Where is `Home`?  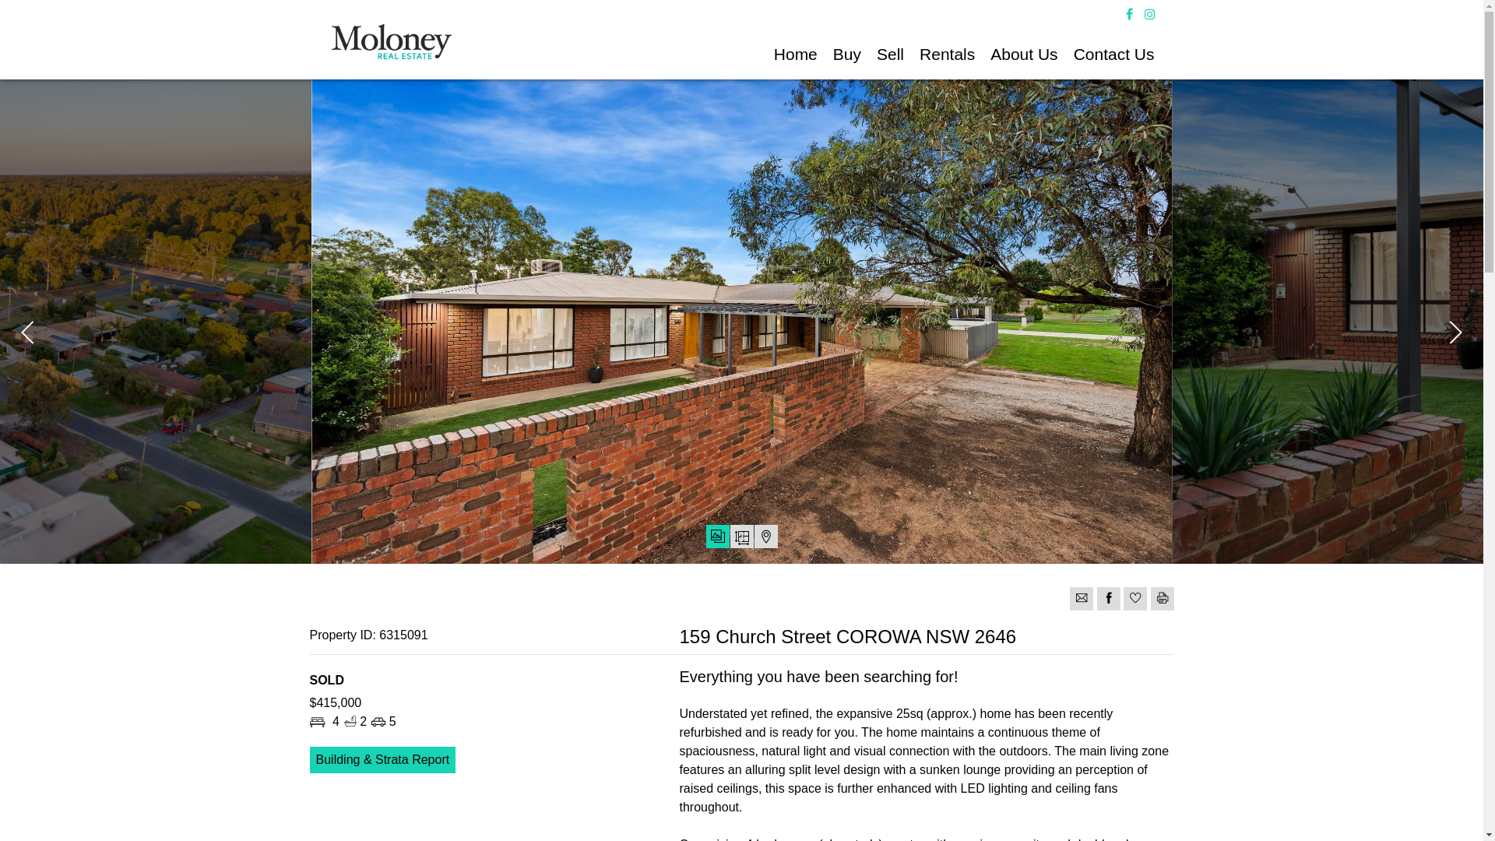 Home is located at coordinates (796, 55).